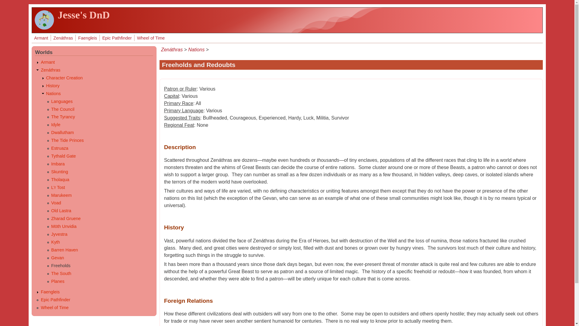 This screenshot has width=579, height=326. Describe the element at coordinates (117, 38) in the screenshot. I see `Epic Pathfinder` at that location.